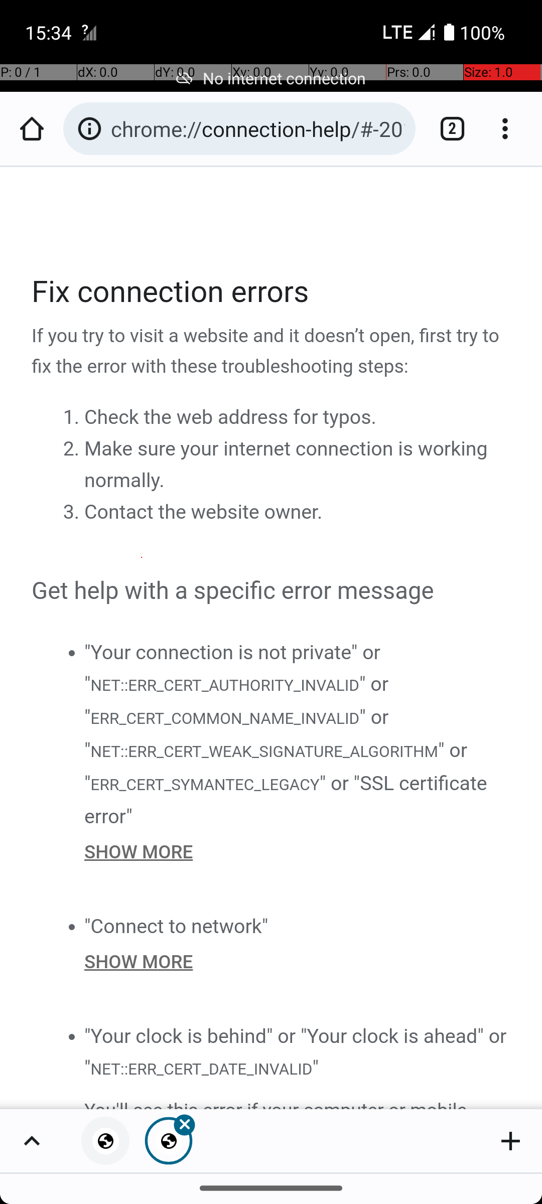 The image size is (542, 1204). Describe the element at coordinates (286, 465) in the screenshot. I see `Make sure your internet connection is working normally.` at that location.